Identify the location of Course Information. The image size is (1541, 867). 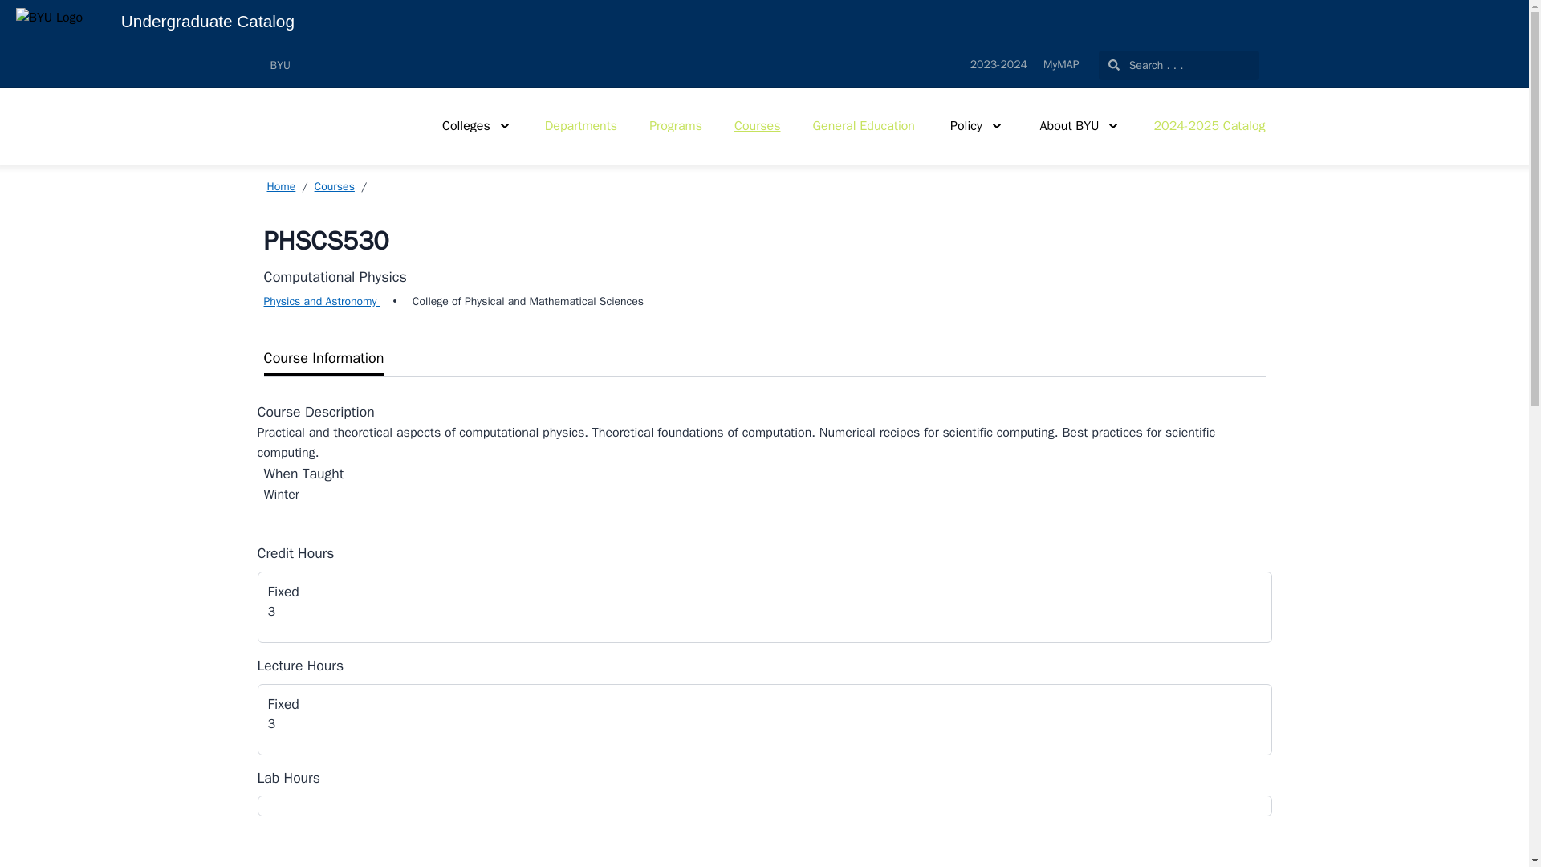
(764, 358).